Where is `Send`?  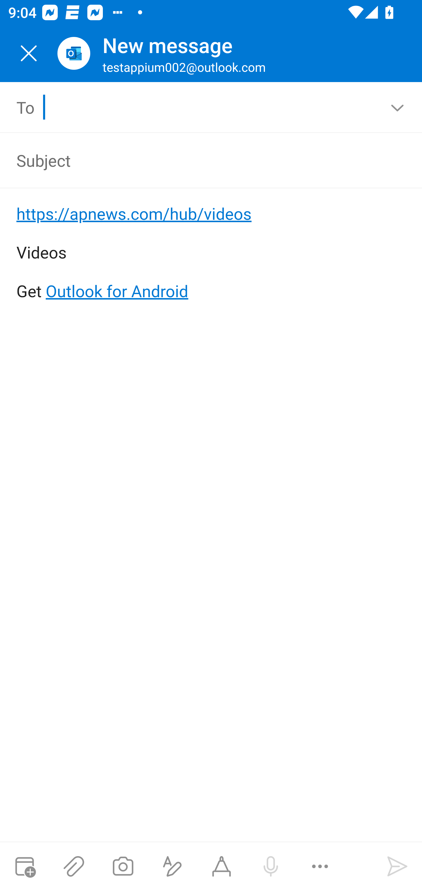 Send is located at coordinates (397, 866).